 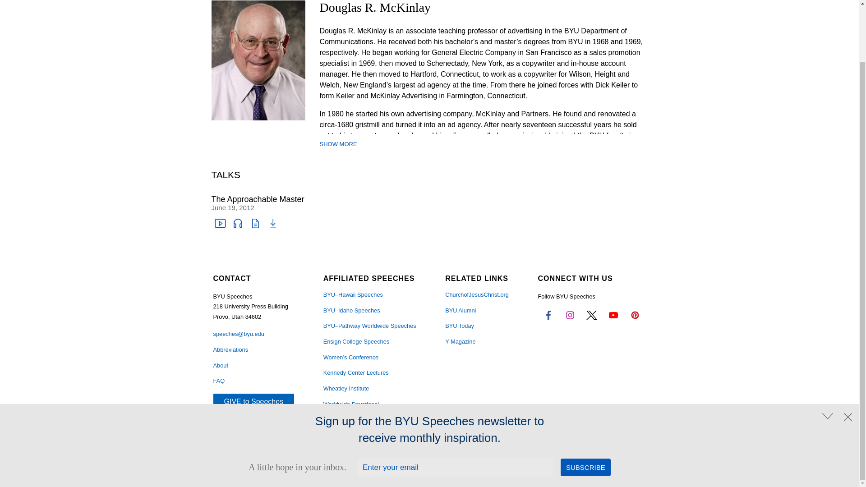 What do you see at coordinates (585, 403) in the screenshot?
I see `Subscribe` at bounding box center [585, 403].